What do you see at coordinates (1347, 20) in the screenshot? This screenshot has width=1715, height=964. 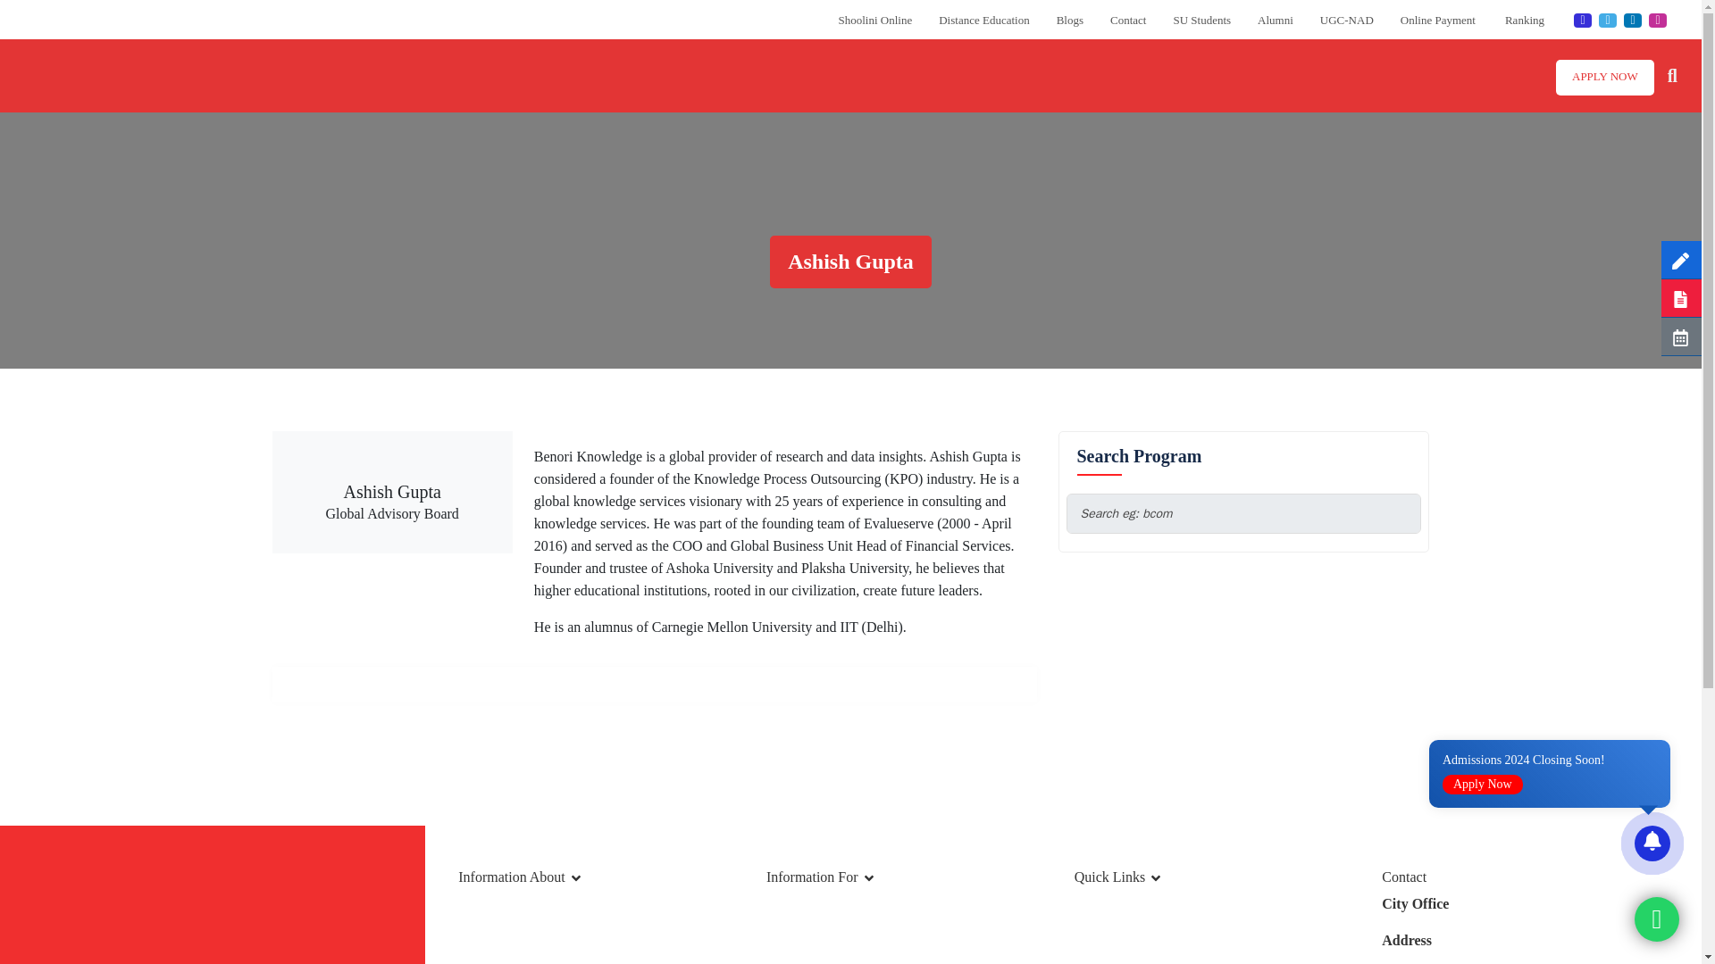 I see `UGC-NAD` at bounding box center [1347, 20].